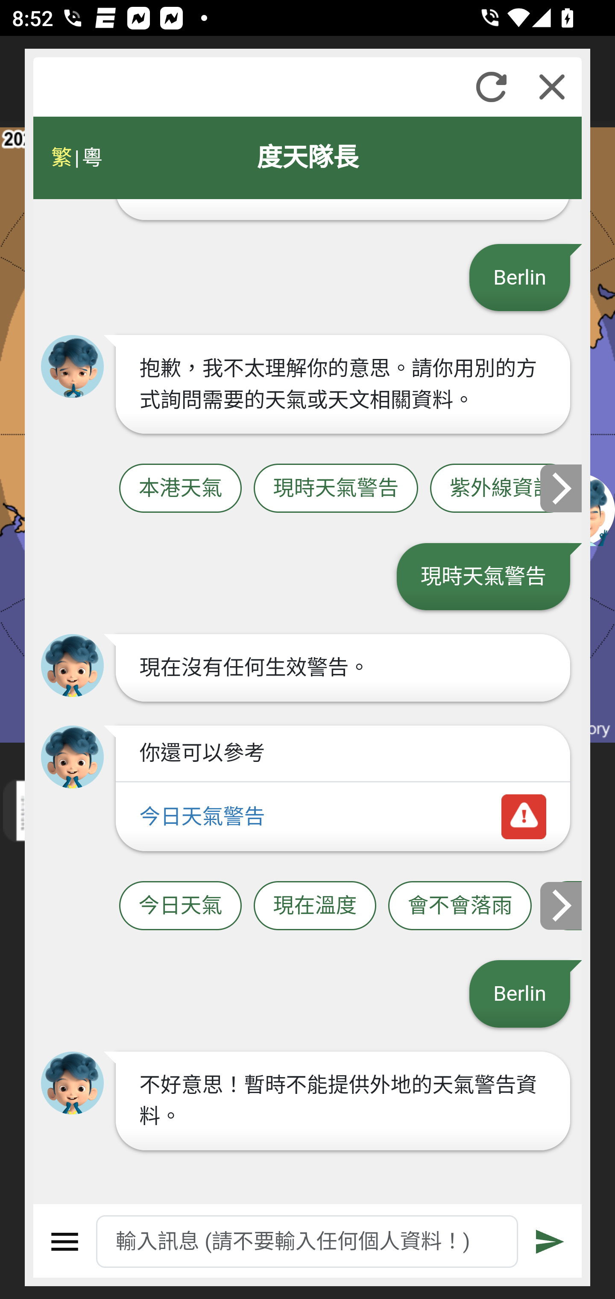  What do you see at coordinates (61, 158) in the screenshot?
I see `繁` at bounding box center [61, 158].